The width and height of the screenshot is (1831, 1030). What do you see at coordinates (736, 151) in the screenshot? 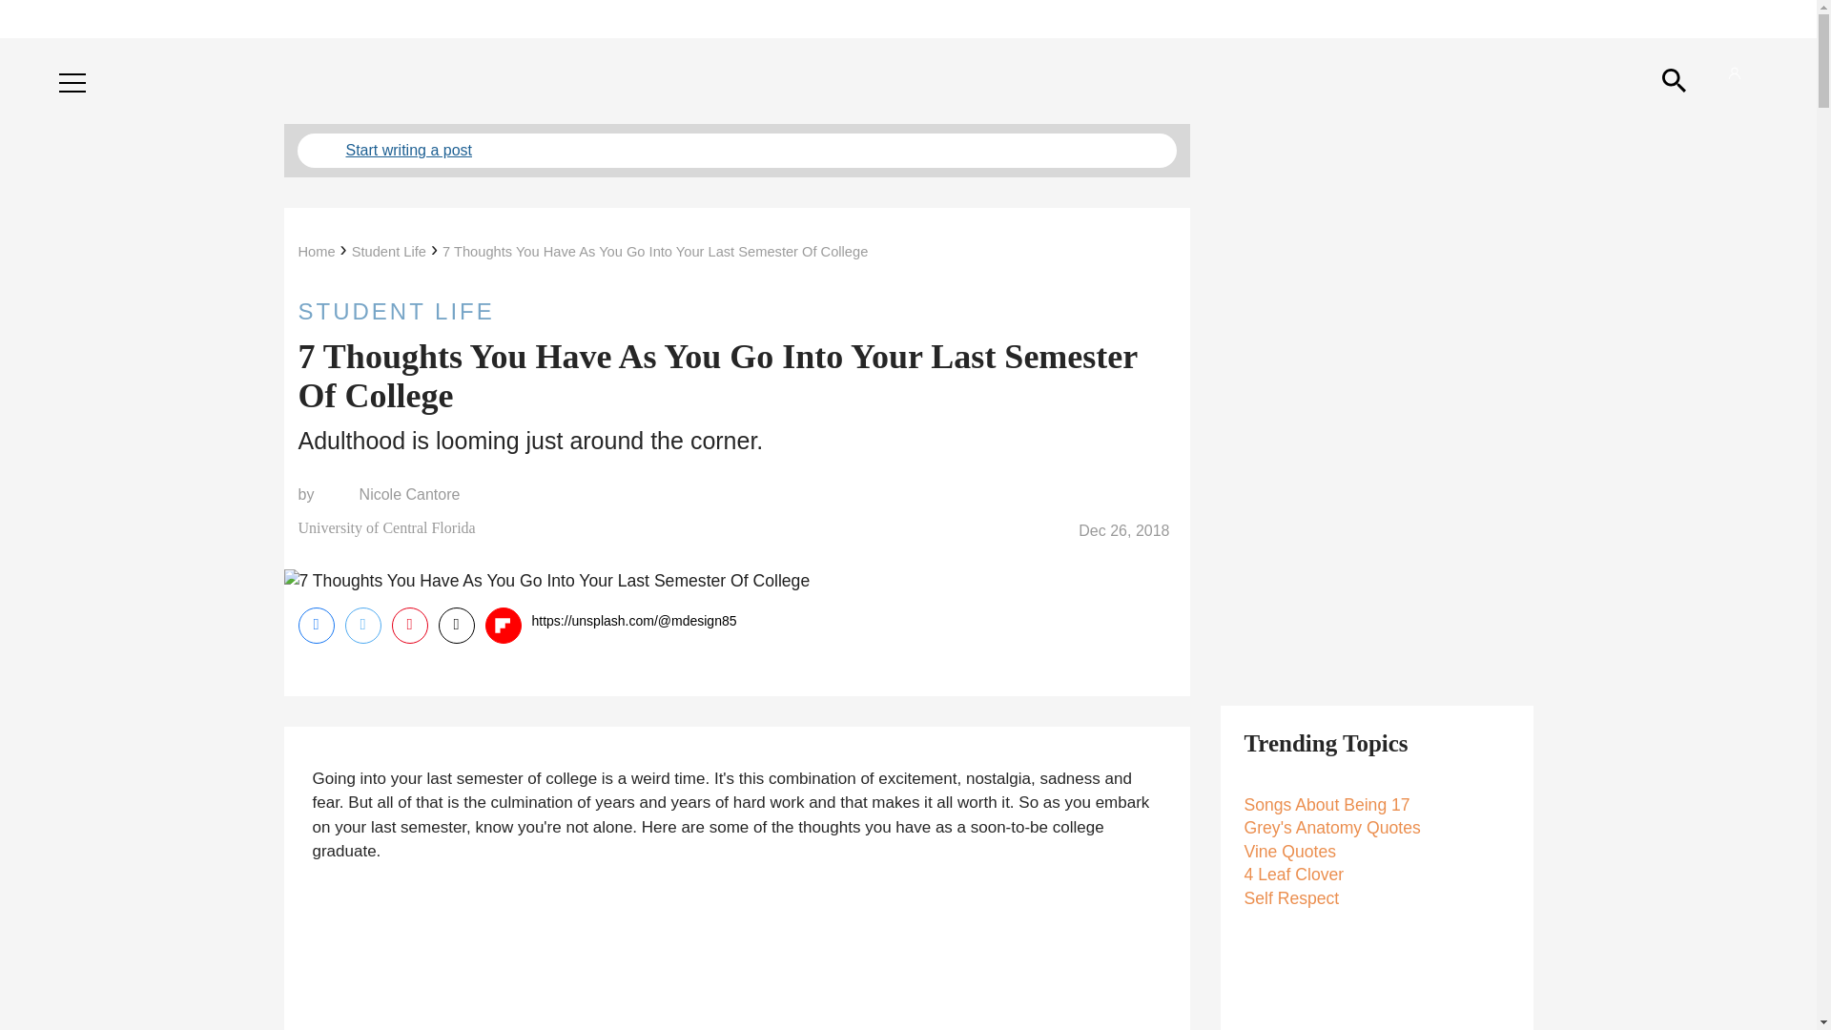
I see `Start writing a post` at bounding box center [736, 151].